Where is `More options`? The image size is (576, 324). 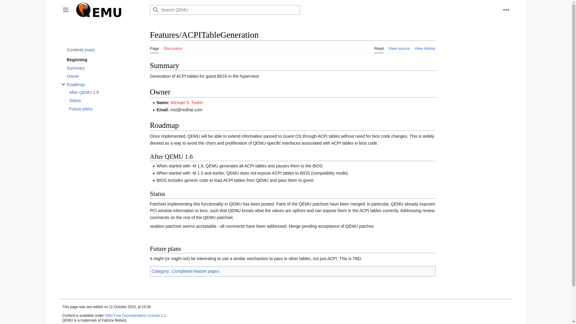
More options is located at coordinates (506, 10).